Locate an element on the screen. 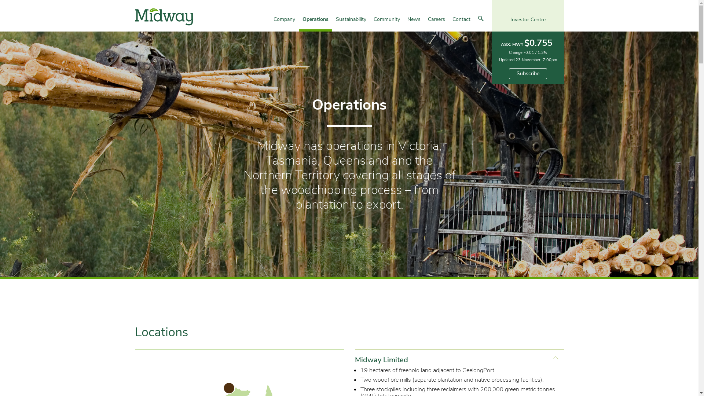  Community is located at coordinates (387, 23).